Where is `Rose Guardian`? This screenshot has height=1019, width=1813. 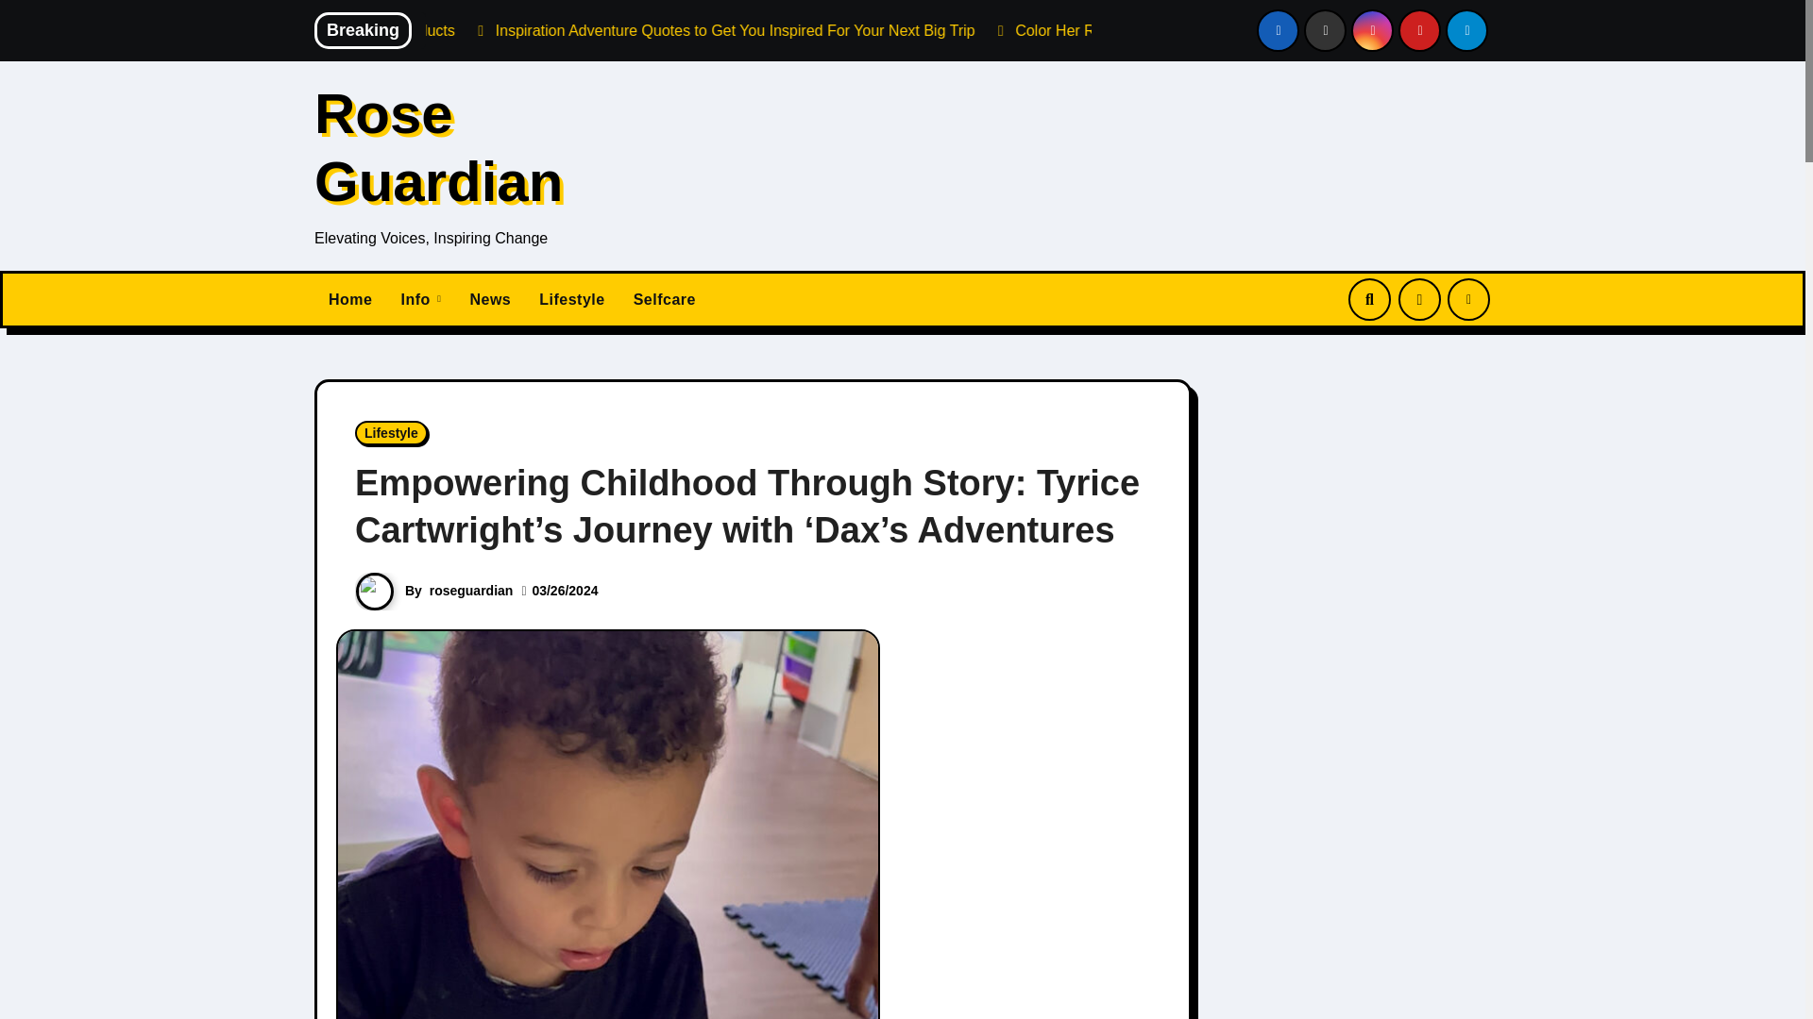
Rose Guardian is located at coordinates (438, 147).